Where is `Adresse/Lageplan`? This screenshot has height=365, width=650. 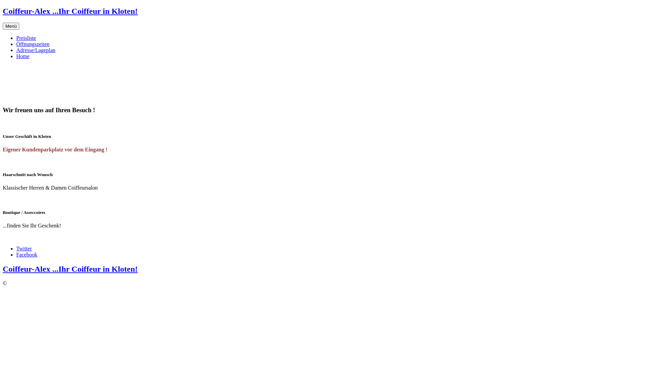
Adresse/Lageplan is located at coordinates (36, 50).